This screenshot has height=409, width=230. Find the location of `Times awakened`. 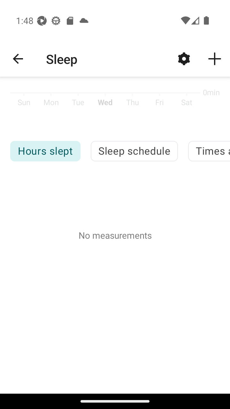

Times awakened is located at coordinates (209, 151).